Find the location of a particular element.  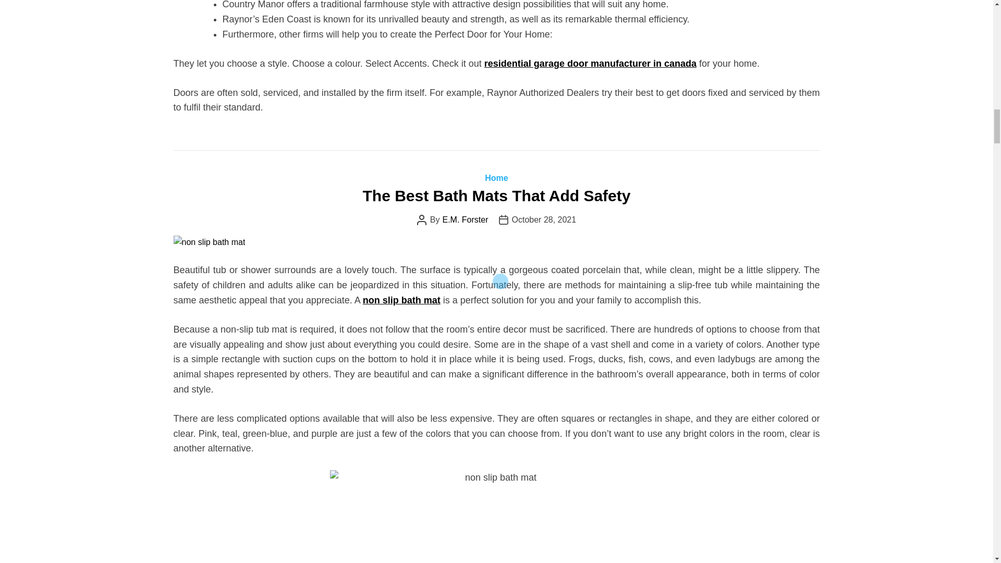

The Best Bath Mats That Add Safety is located at coordinates (496, 195).